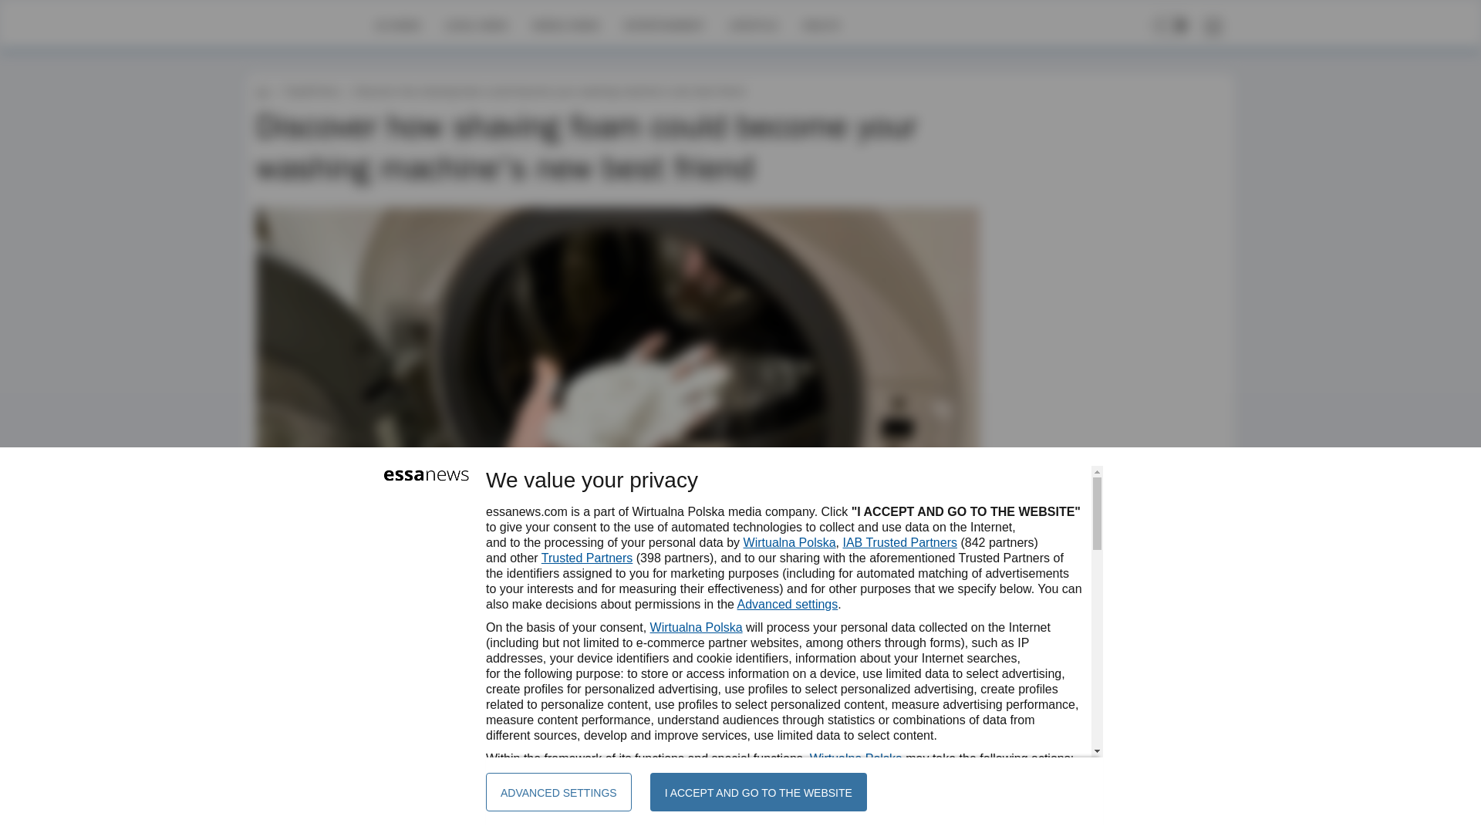  I want to click on US NEWS, so click(397, 25).